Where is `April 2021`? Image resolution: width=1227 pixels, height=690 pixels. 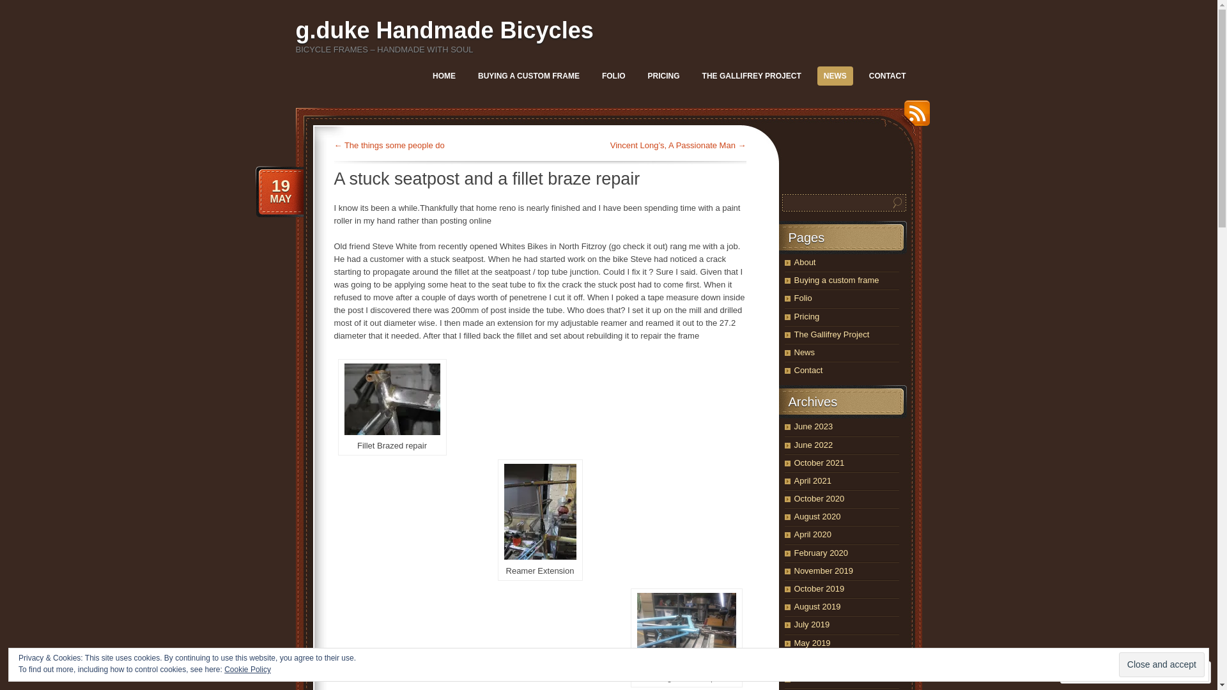 April 2021 is located at coordinates (813, 480).